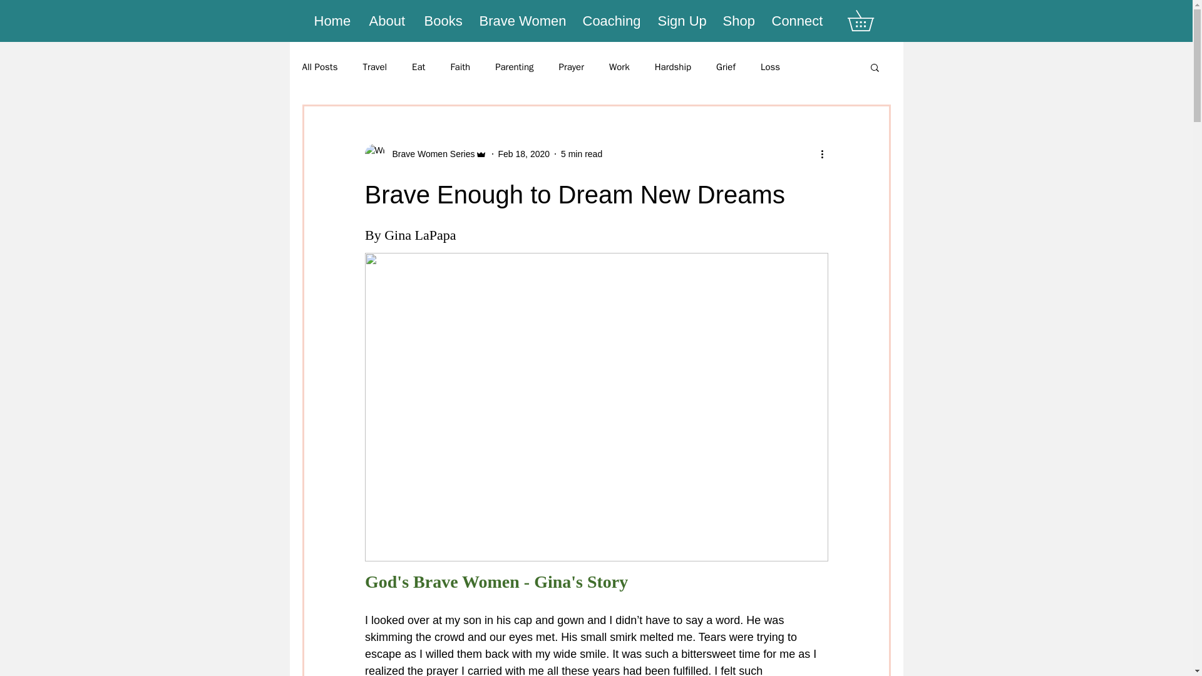 The height and width of the screenshot is (676, 1202). I want to click on Brave Women Series, so click(429, 154).